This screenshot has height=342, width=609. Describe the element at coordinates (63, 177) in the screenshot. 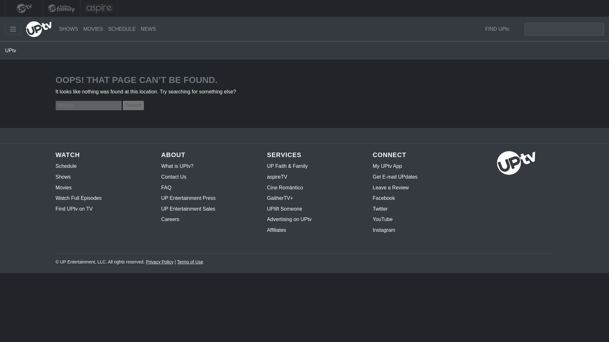

I see `Shows` at that location.